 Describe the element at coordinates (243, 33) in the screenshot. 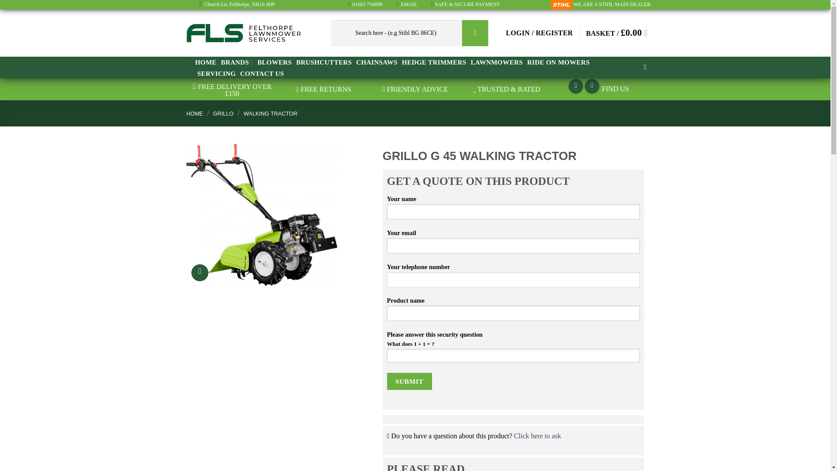

I see `Felthorpe Lawn Mowers` at that location.